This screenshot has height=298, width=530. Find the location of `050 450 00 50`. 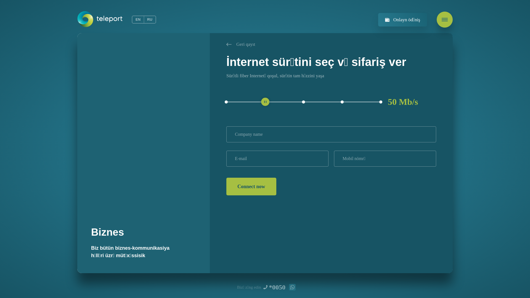

050 450 00 50 is located at coordinates (292, 287).